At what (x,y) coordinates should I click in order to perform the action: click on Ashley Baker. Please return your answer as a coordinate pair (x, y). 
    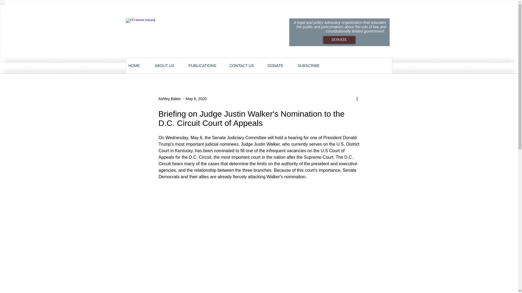
    Looking at the image, I should click on (169, 99).